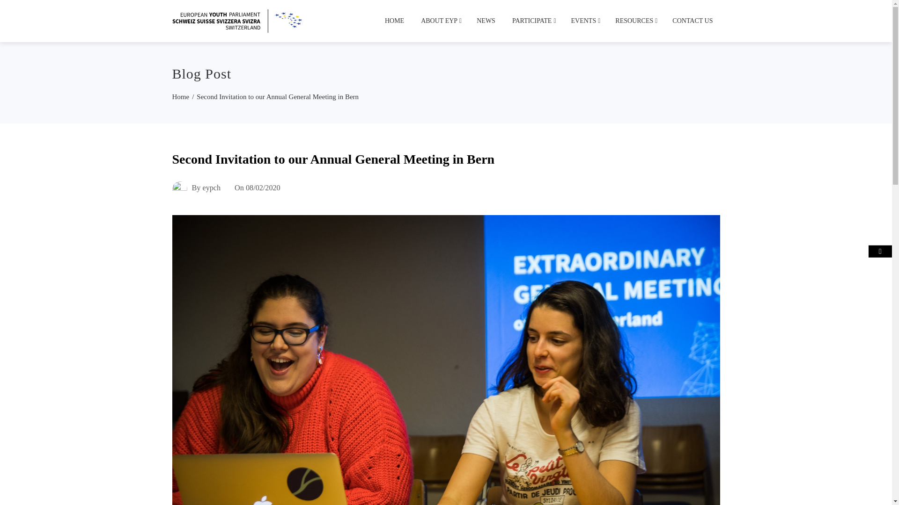 This screenshot has height=505, width=899. Describe the element at coordinates (585, 21) in the screenshot. I see `EVENTS` at that location.